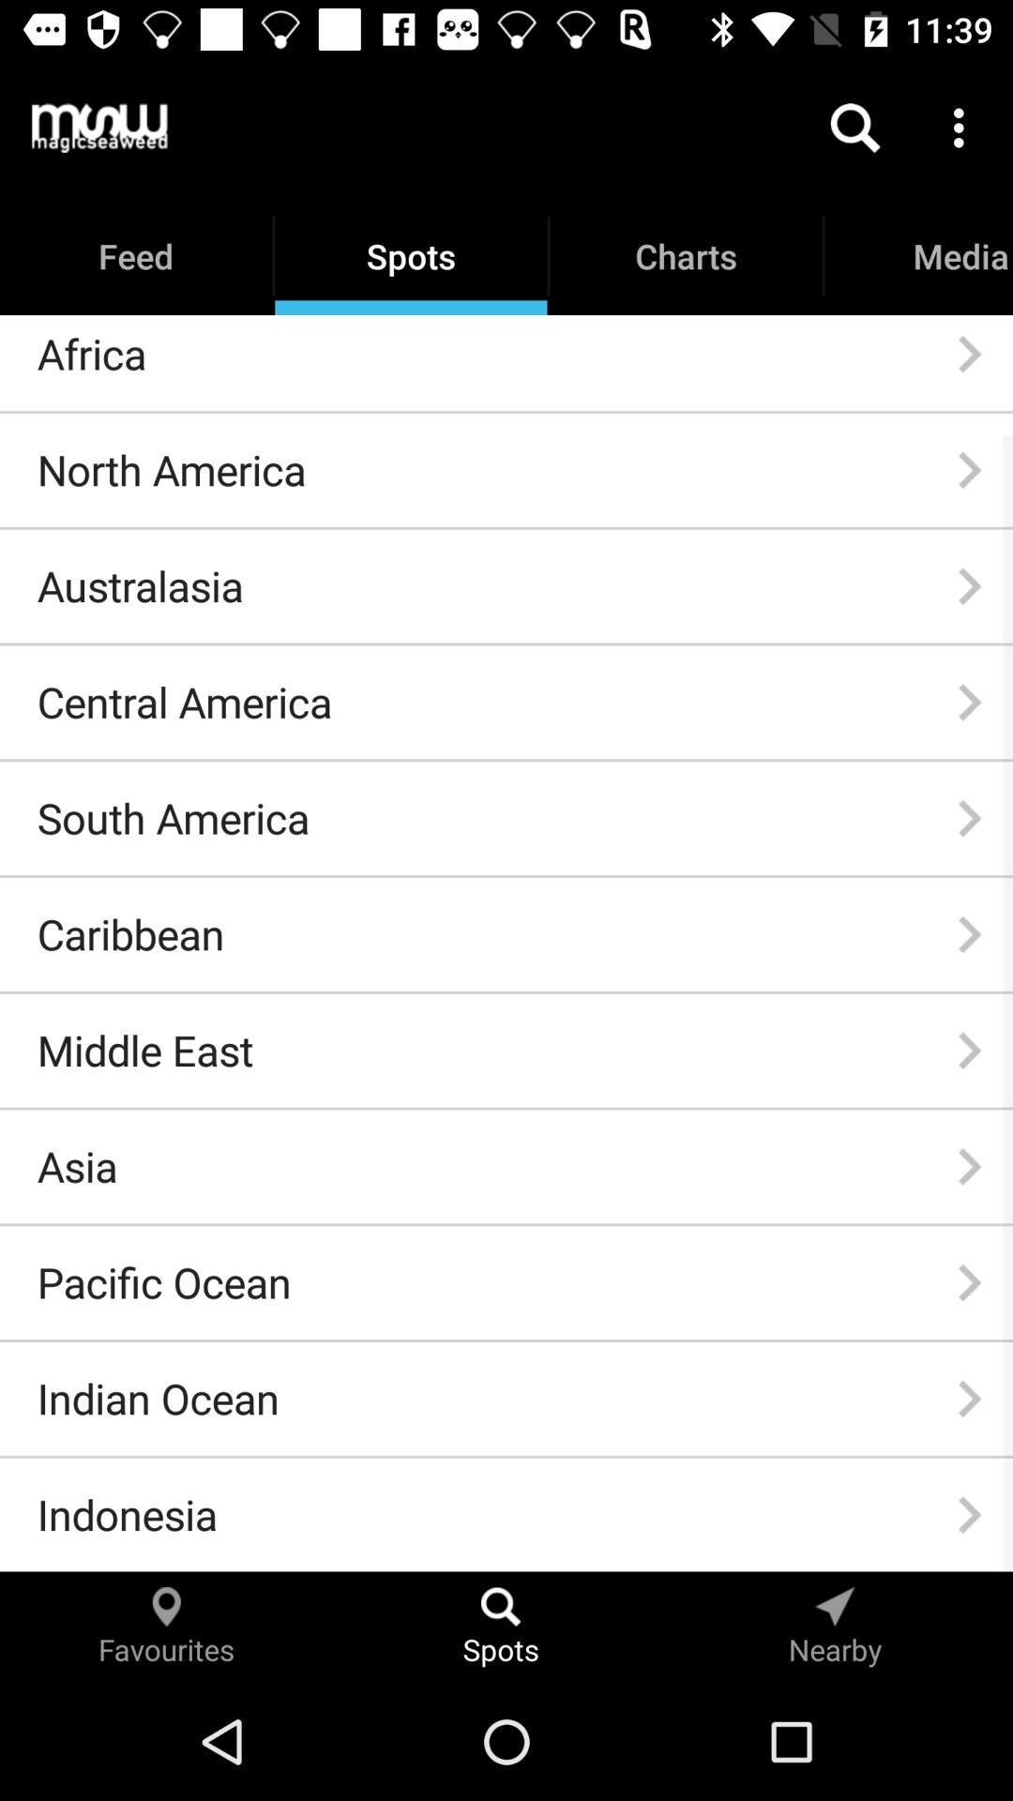 The image size is (1013, 1801). I want to click on turn on the icon next to the spots icon, so click(99, 128).